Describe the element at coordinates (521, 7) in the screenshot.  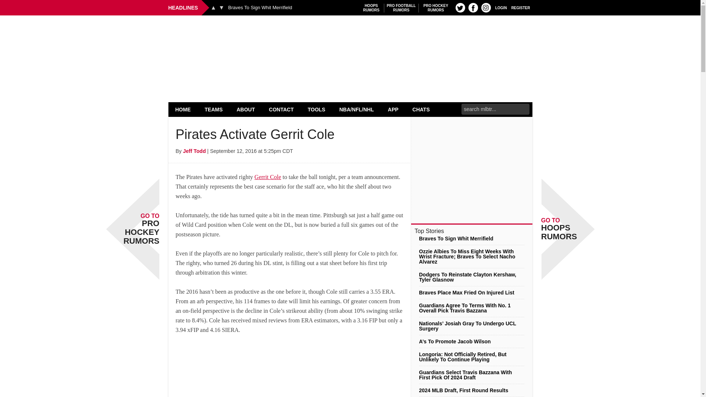
I see `REGISTER` at that location.